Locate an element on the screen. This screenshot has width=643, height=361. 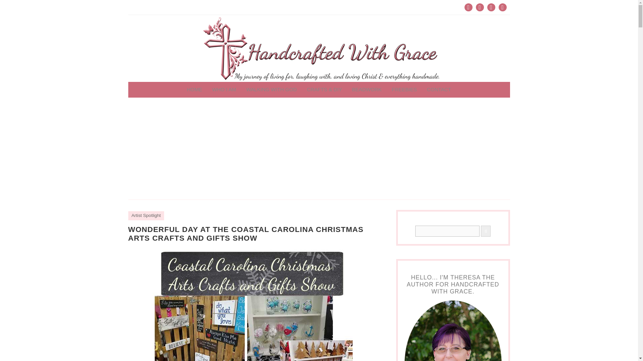
BEADWORK is located at coordinates (367, 90).